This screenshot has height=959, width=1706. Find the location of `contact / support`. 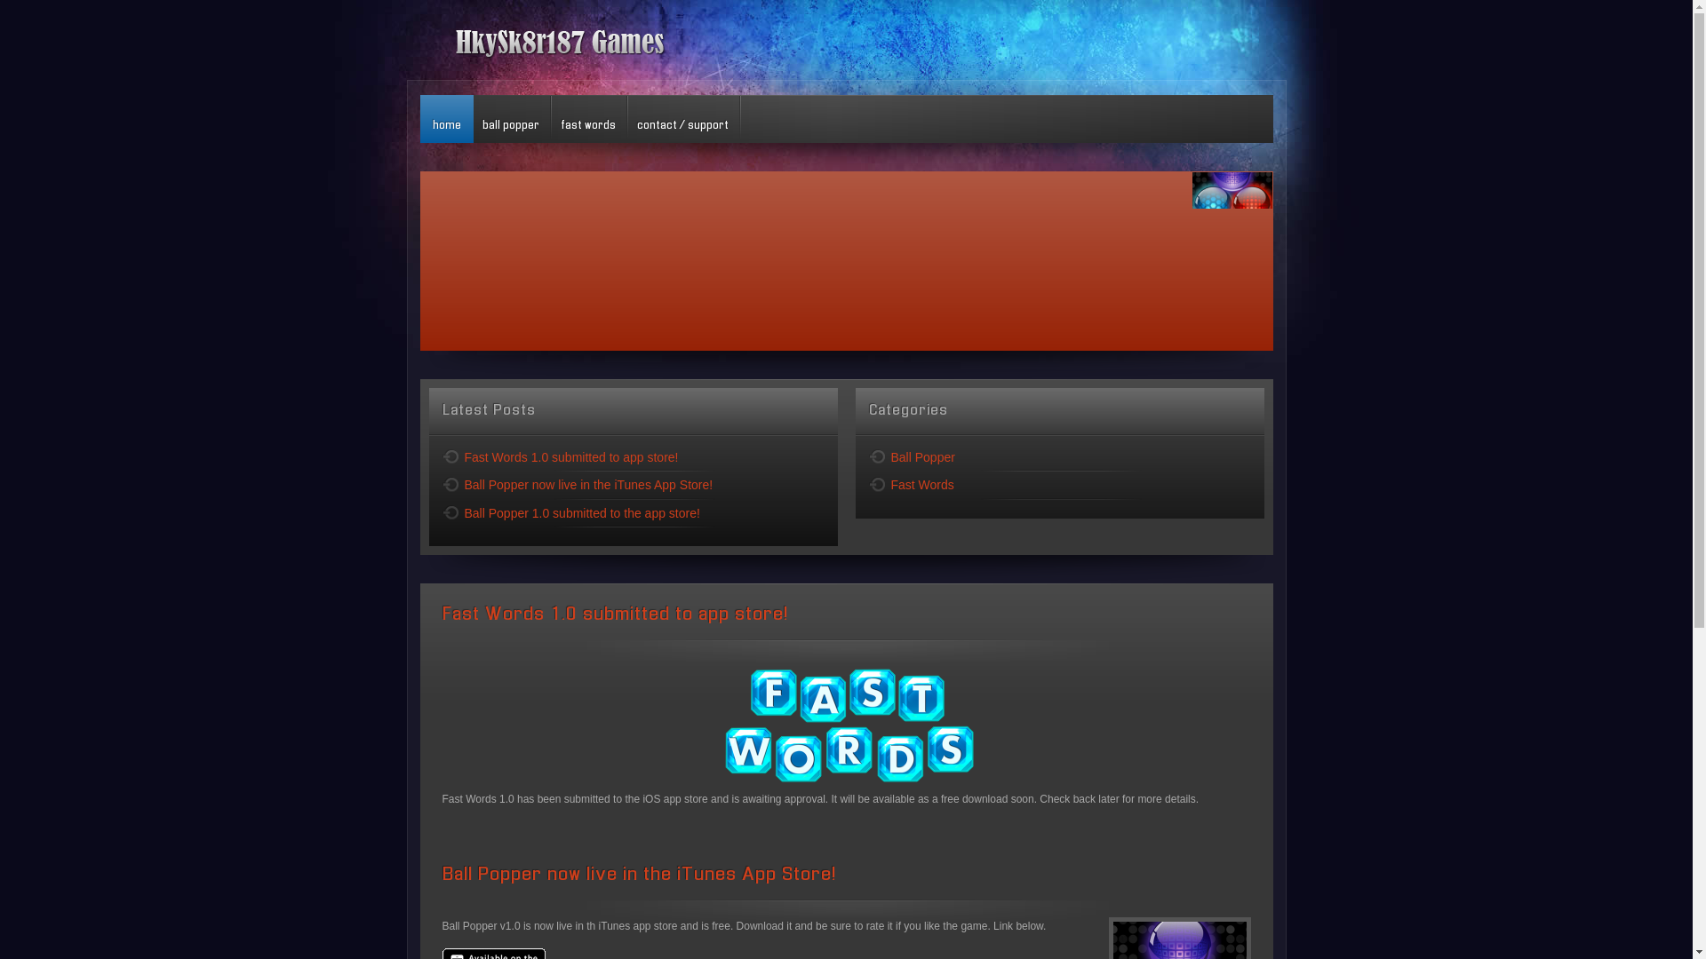

contact / support is located at coordinates (682, 119).